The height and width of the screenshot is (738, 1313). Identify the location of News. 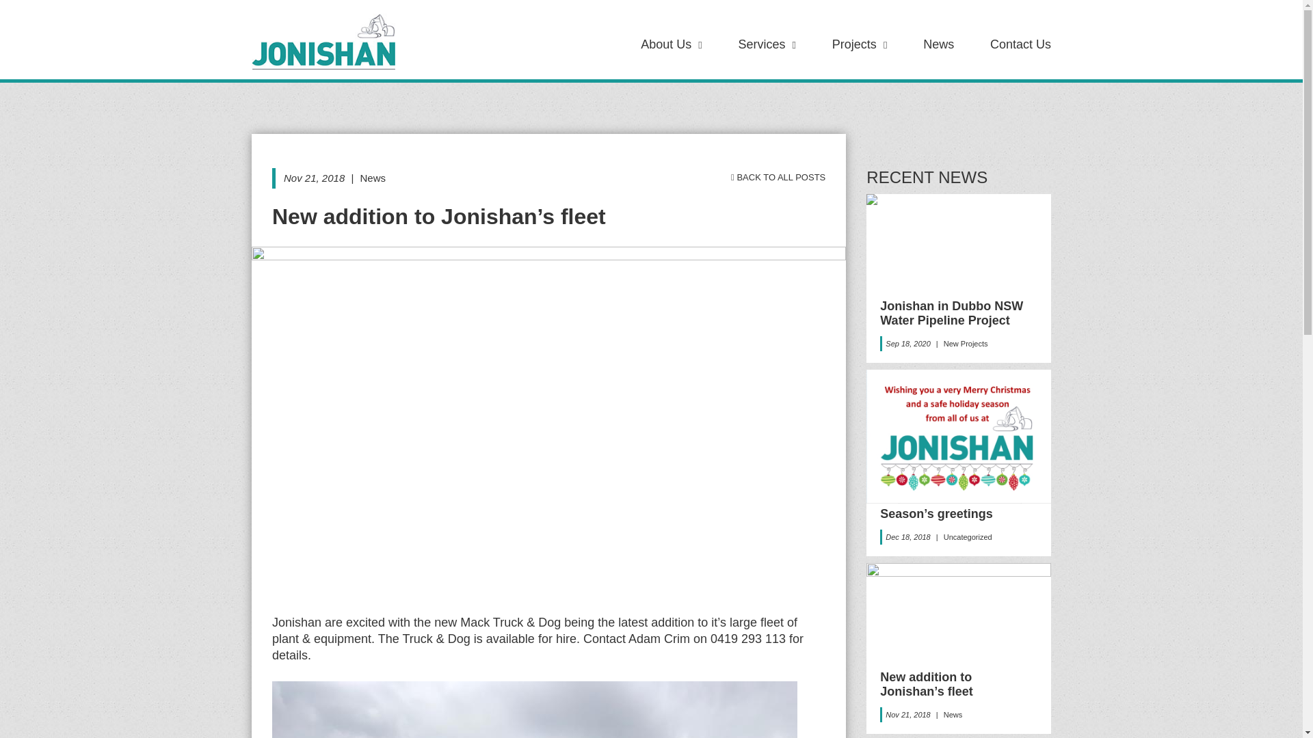
(938, 44).